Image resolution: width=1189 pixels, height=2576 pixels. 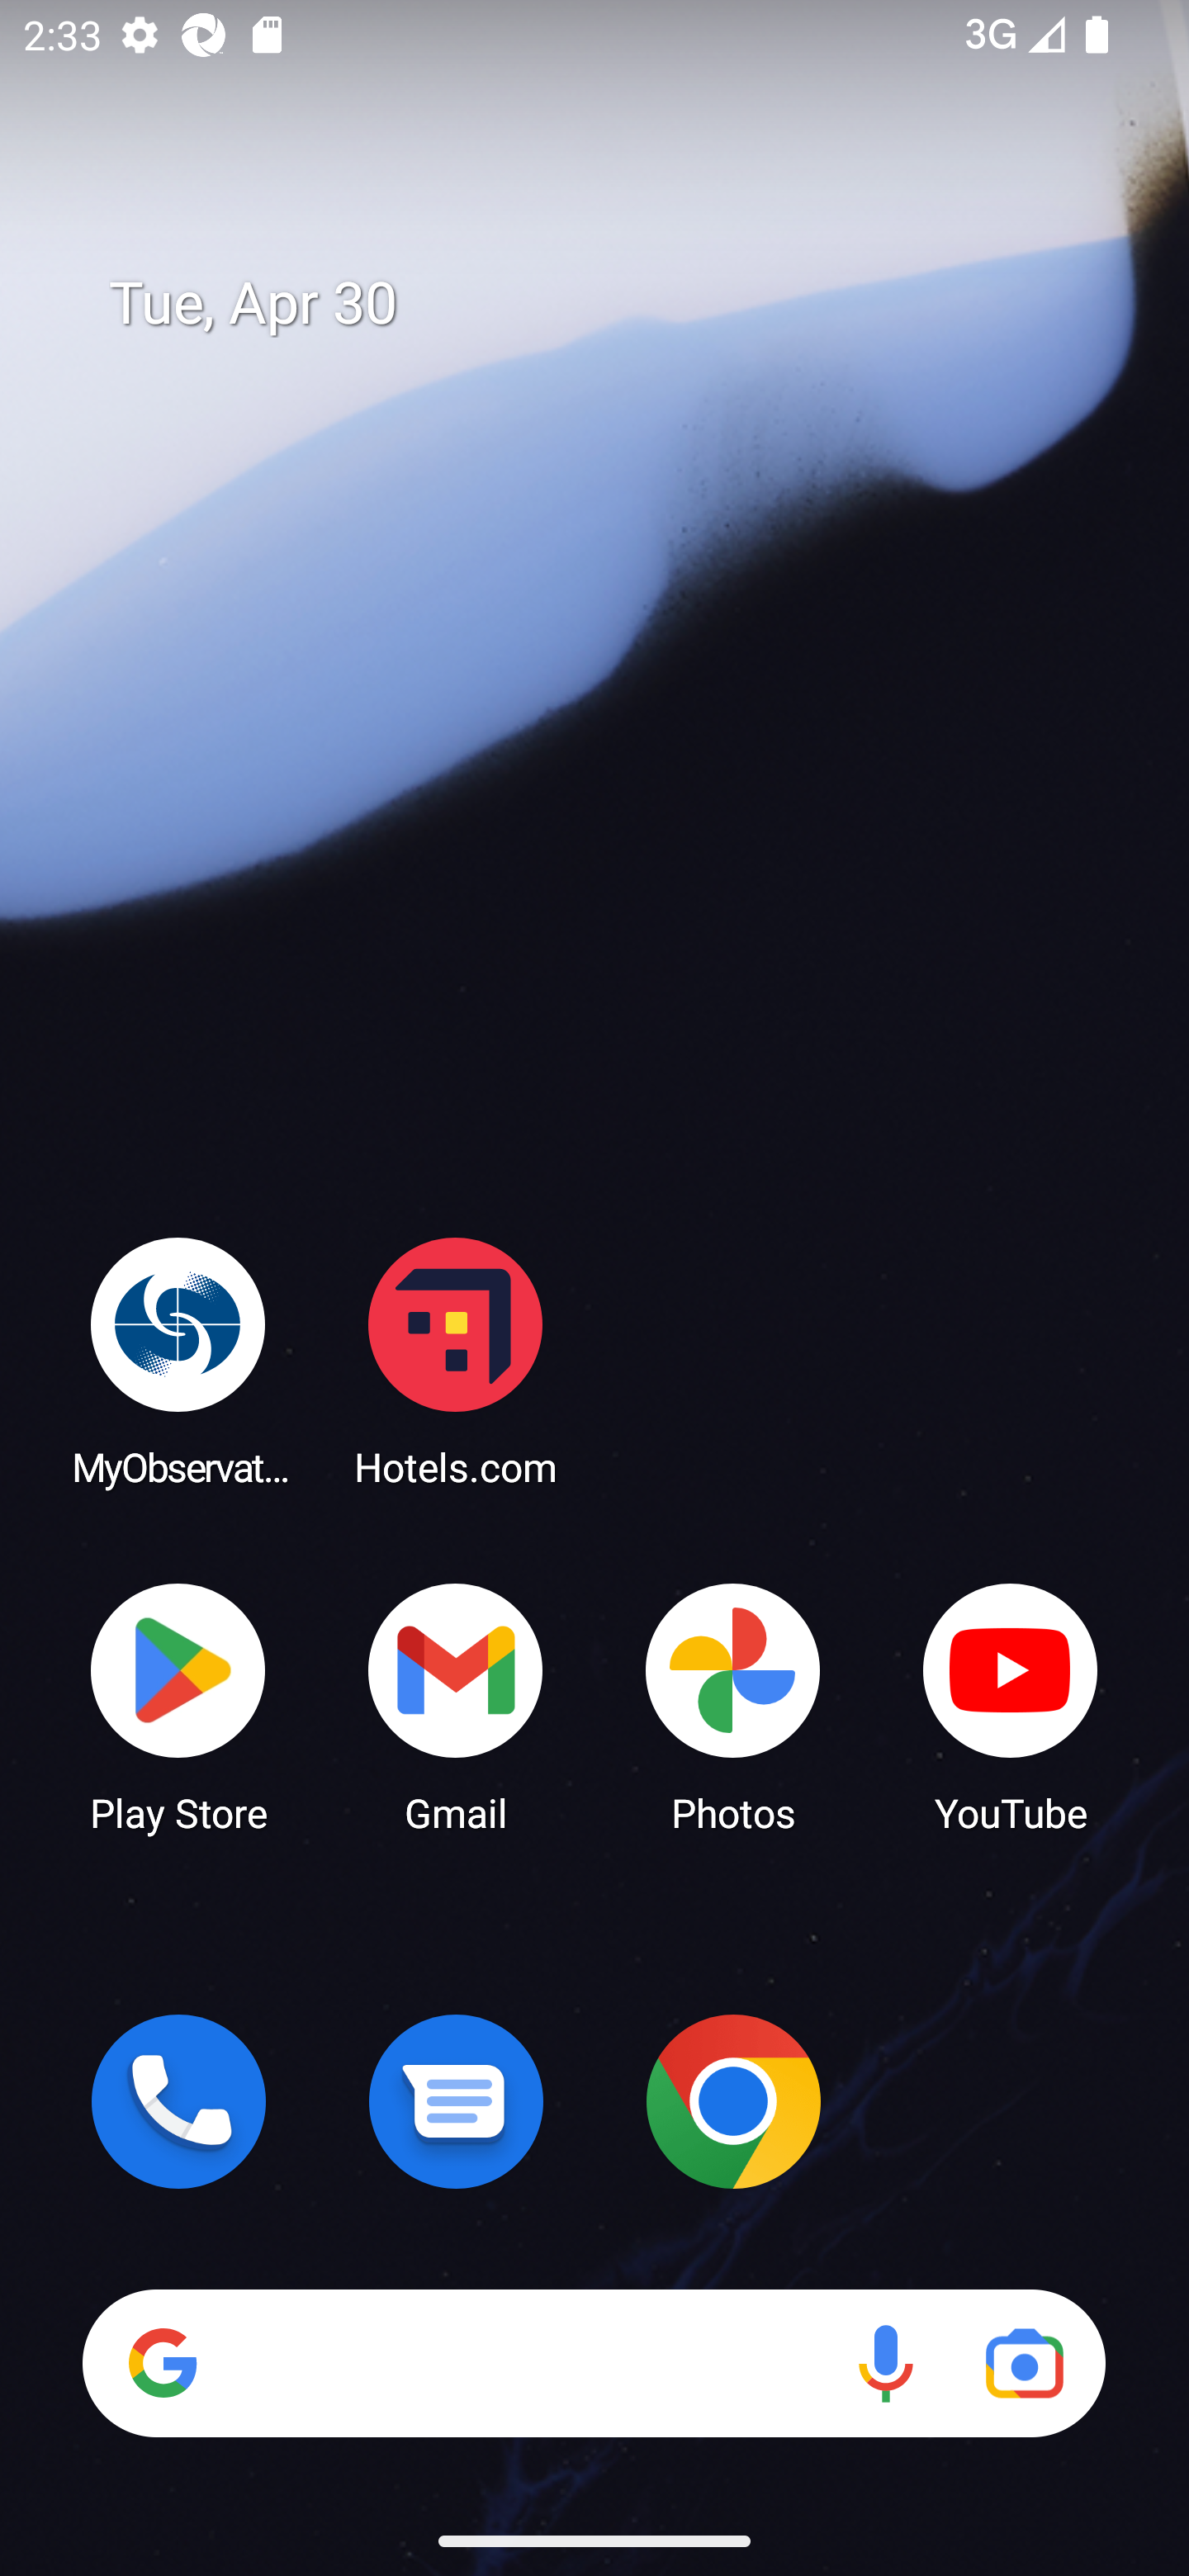 What do you see at coordinates (178, 2101) in the screenshot?
I see `Phone` at bounding box center [178, 2101].